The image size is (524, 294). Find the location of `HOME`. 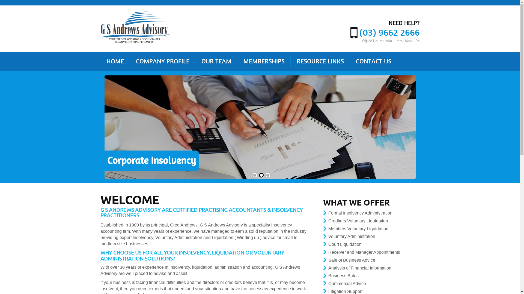

HOME is located at coordinates (115, 61).